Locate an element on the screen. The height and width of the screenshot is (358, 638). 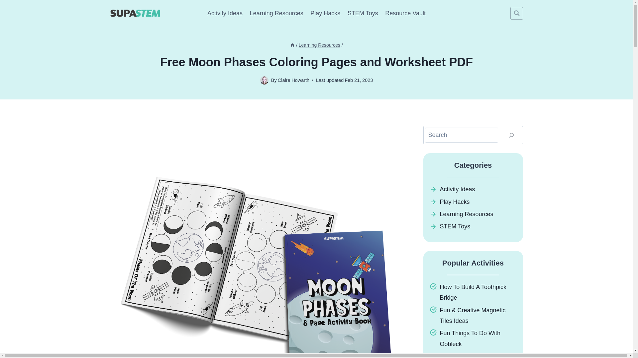
Learning Resources is located at coordinates (467, 214).